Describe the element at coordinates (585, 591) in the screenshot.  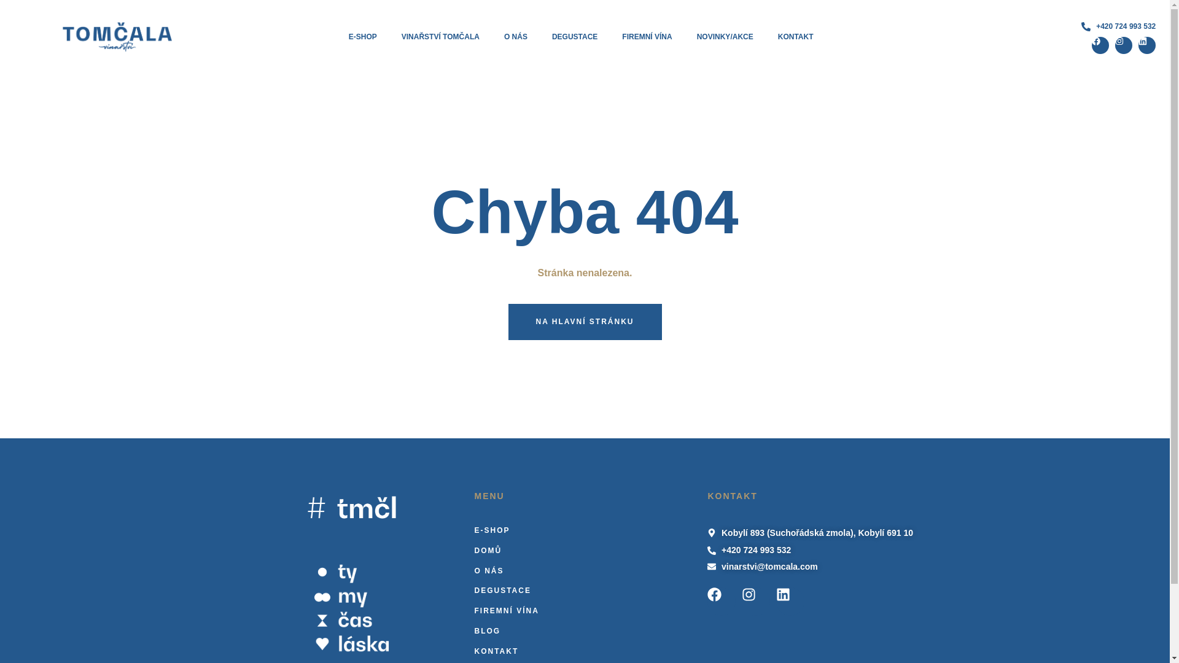
I see `DEGUSTACE` at that location.